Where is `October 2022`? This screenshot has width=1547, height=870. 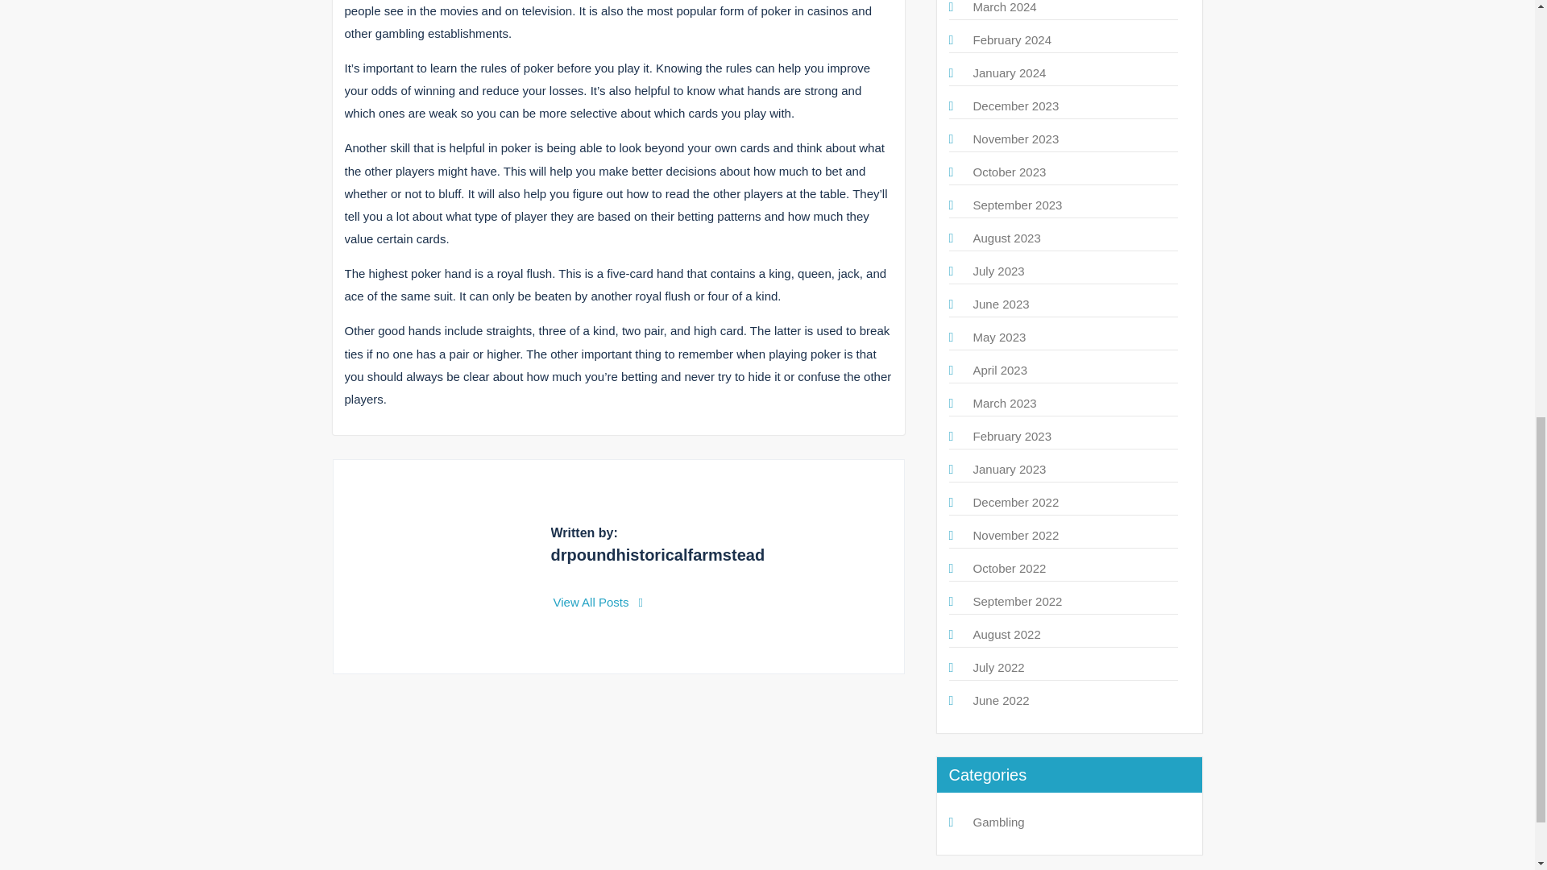
October 2022 is located at coordinates (1010, 567).